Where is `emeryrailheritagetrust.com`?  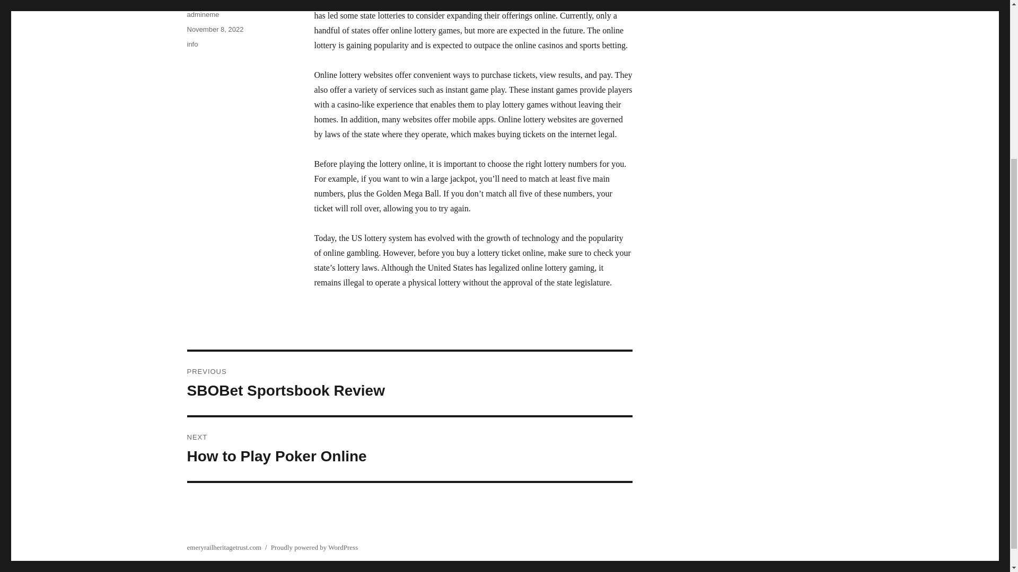 emeryrailheritagetrust.com is located at coordinates (192, 43).